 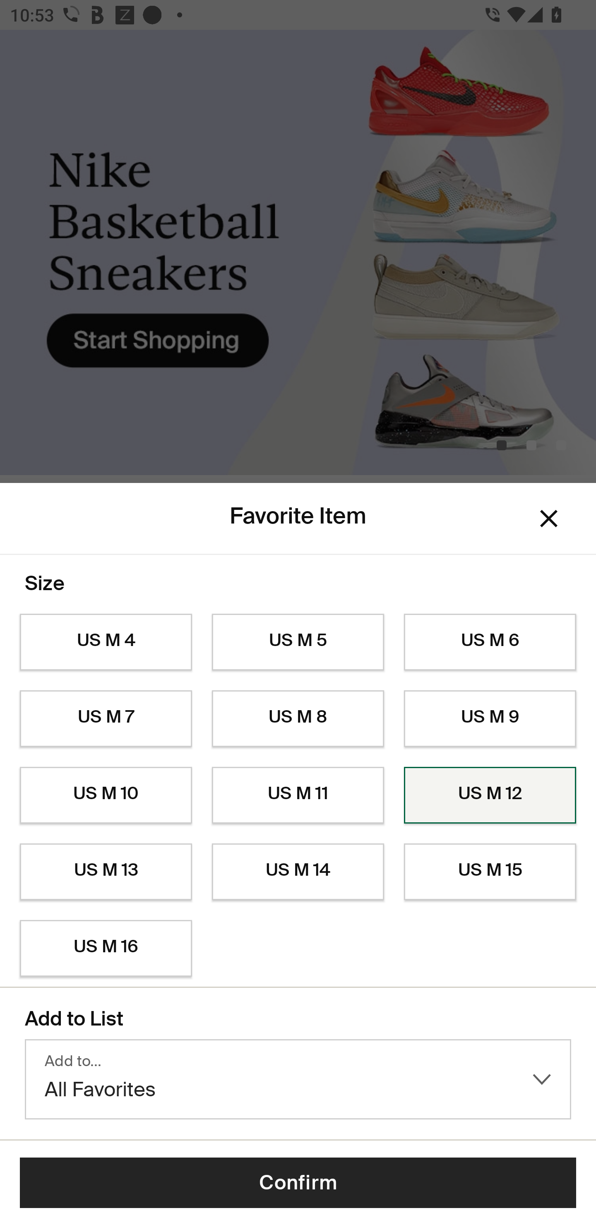 What do you see at coordinates (106, 718) in the screenshot?
I see `US M 7` at bounding box center [106, 718].